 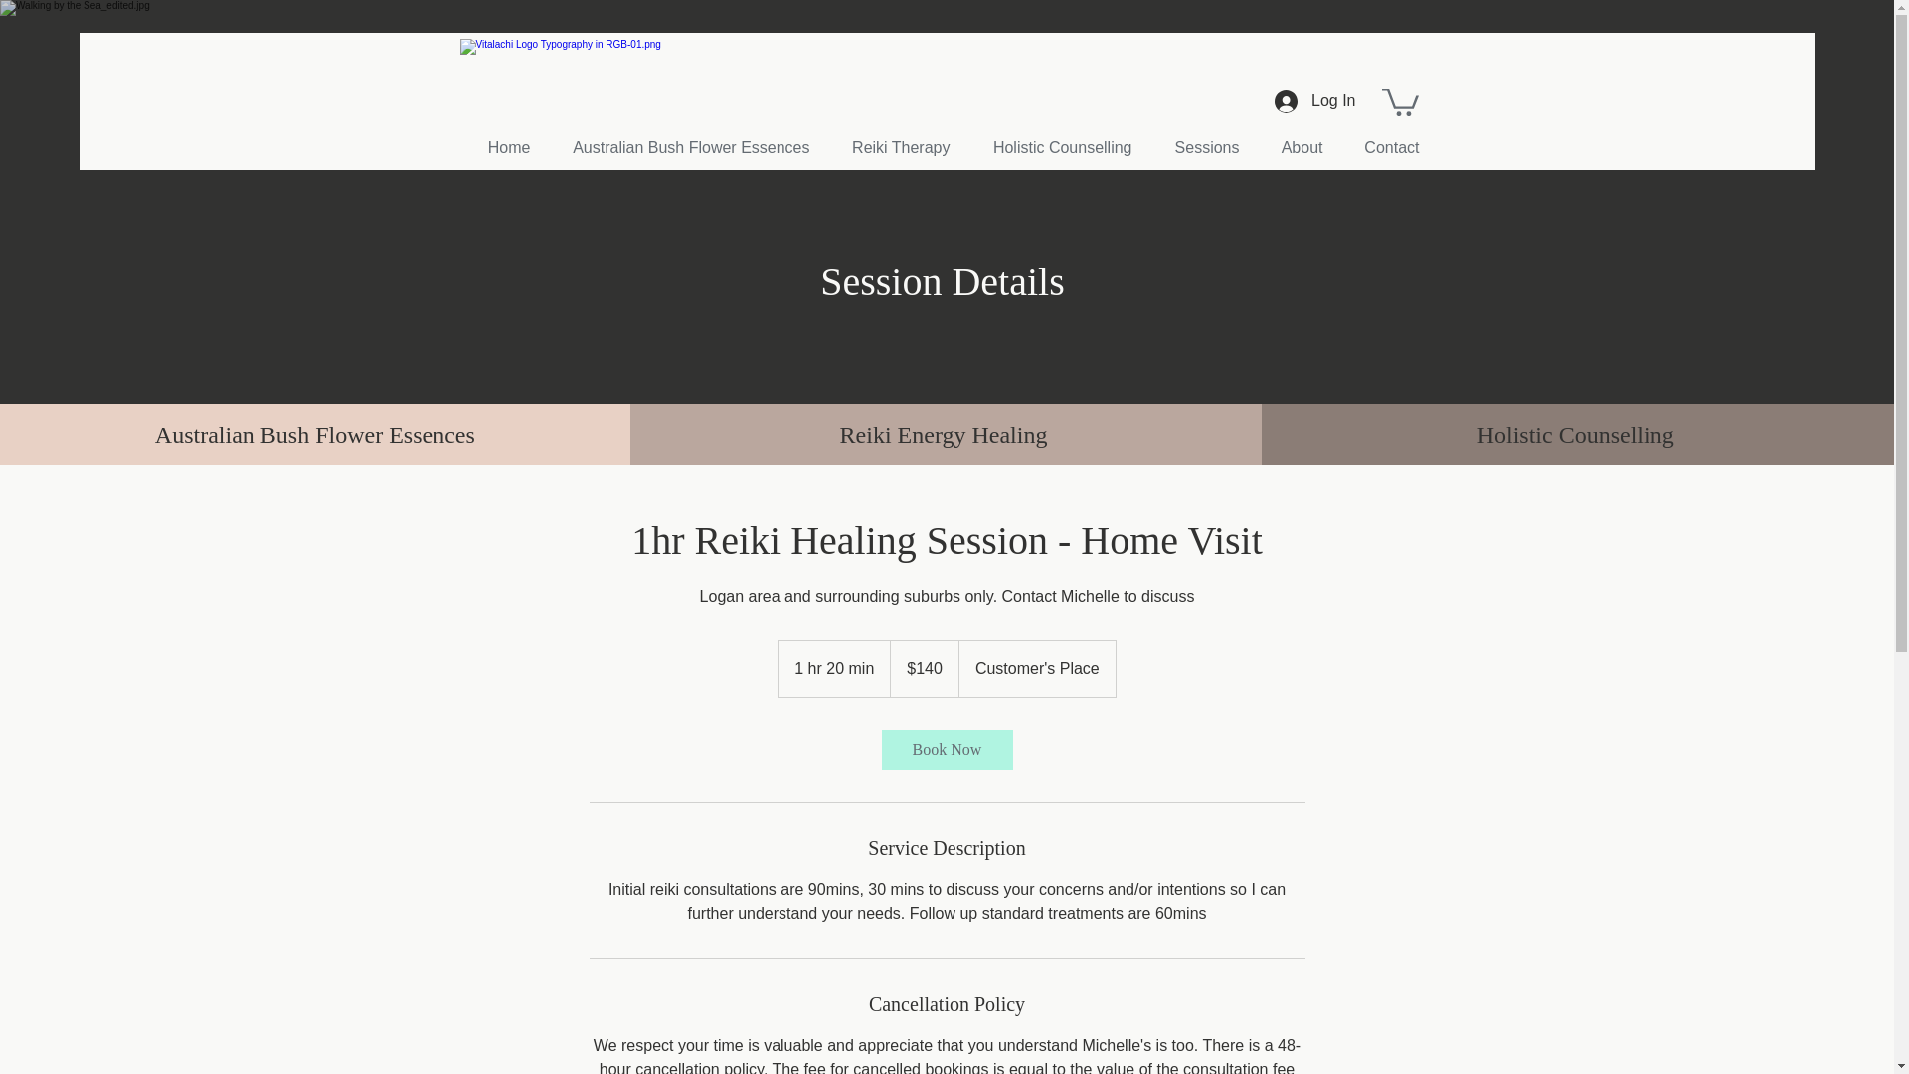 What do you see at coordinates (501, 147) in the screenshot?
I see `Home` at bounding box center [501, 147].